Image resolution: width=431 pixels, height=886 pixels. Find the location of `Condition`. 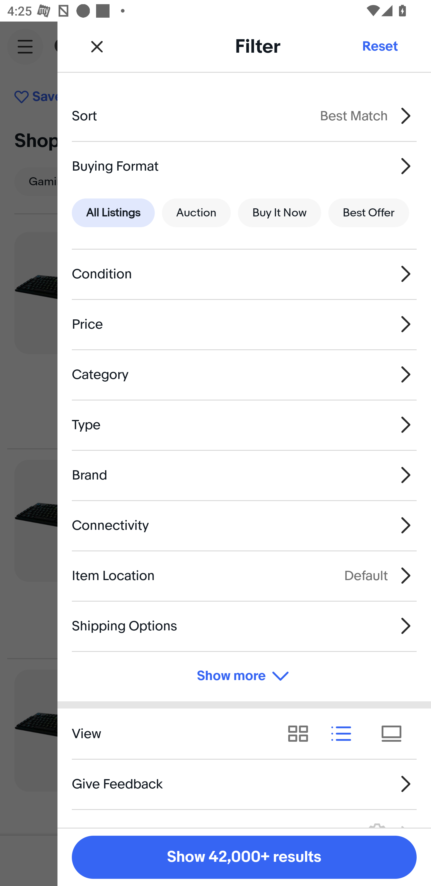

Condition is located at coordinates (244, 274).